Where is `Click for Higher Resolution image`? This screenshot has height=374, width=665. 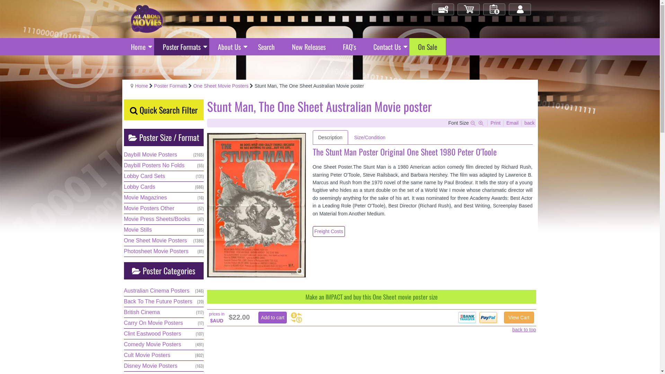 Click for Higher Resolution image is located at coordinates (256, 205).